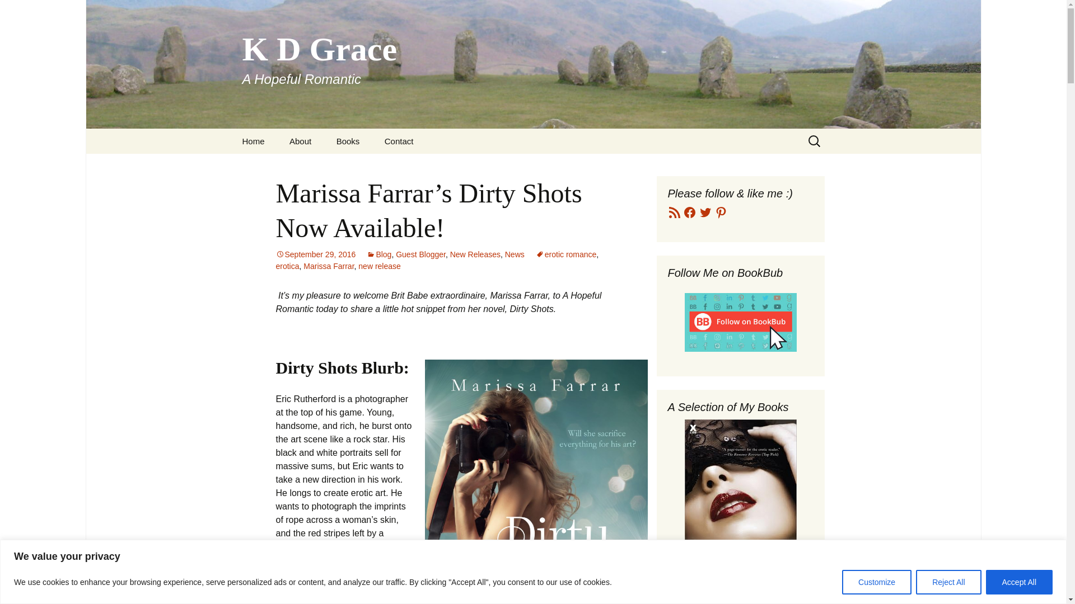 This screenshot has height=604, width=1075. Describe the element at coordinates (420, 254) in the screenshot. I see `September 29, 2016` at that location.